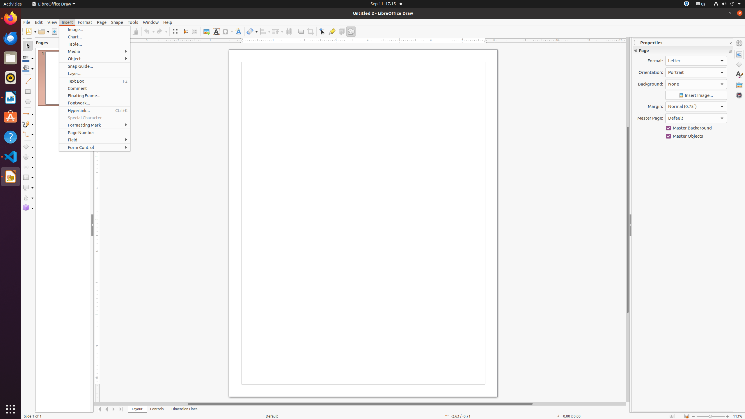 The image size is (745, 419). What do you see at coordinates (351, 31) in the screenshot?
I see `Draw Functions` at bounding box center [351, 31].